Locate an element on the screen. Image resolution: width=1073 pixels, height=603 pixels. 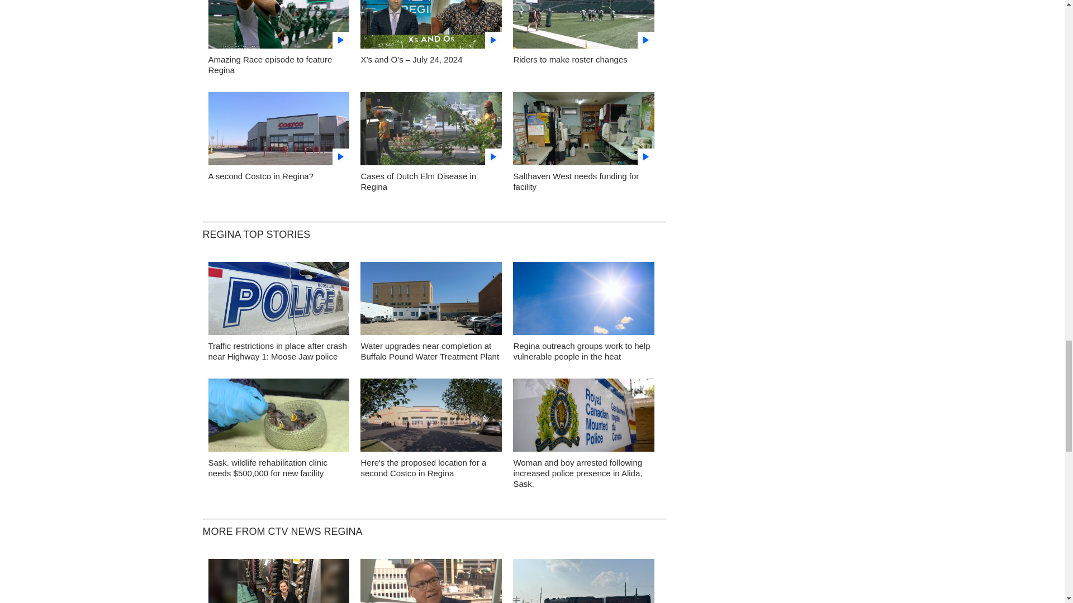
false is located at coordinates (431, 25).